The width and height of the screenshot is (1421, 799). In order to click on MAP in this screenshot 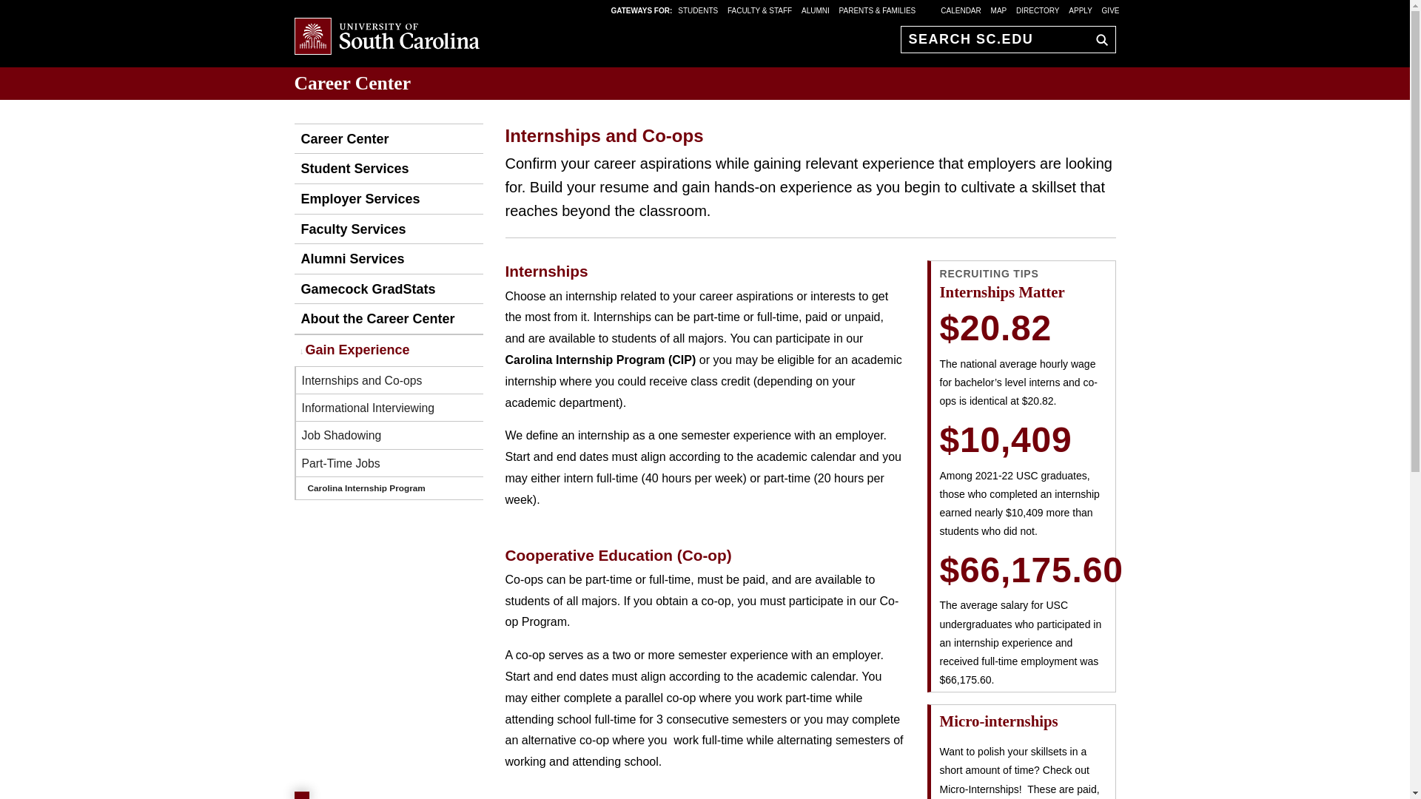, I will do `click(999, 10)`.